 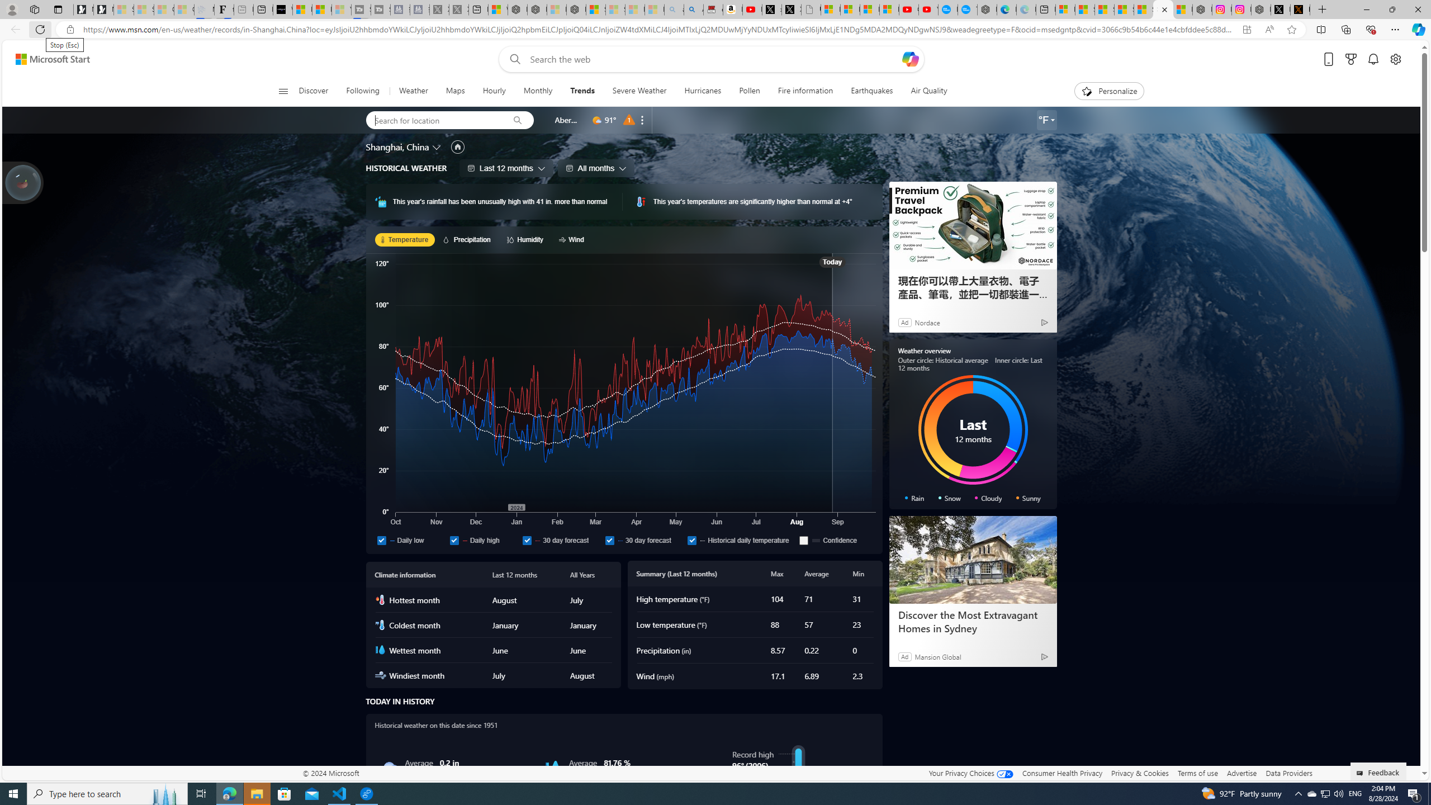 What do you see at coordinates (1362, 773) in the screenshot?
I see `Class: feedback_link_icon-DS-EntryPoint1-1` at bounding box center [1362, 773].